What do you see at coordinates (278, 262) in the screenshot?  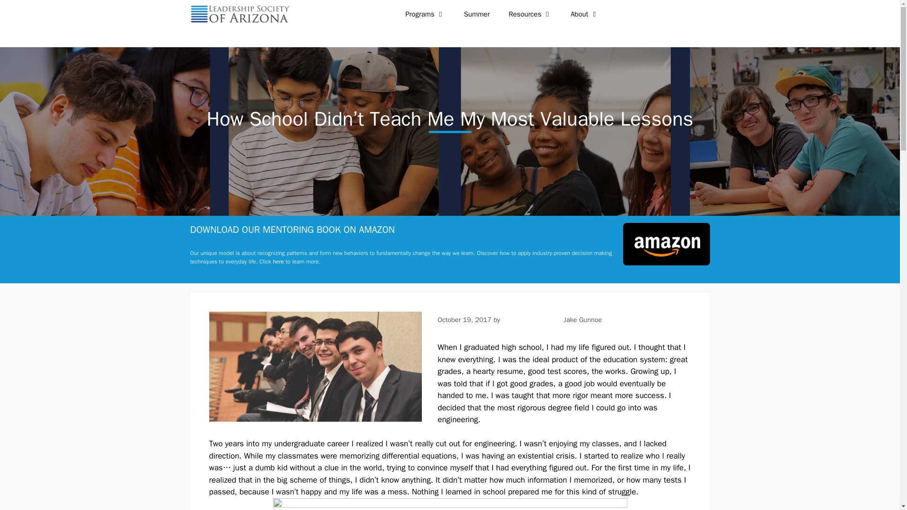 I see `here` at bounding box center [278, 262].